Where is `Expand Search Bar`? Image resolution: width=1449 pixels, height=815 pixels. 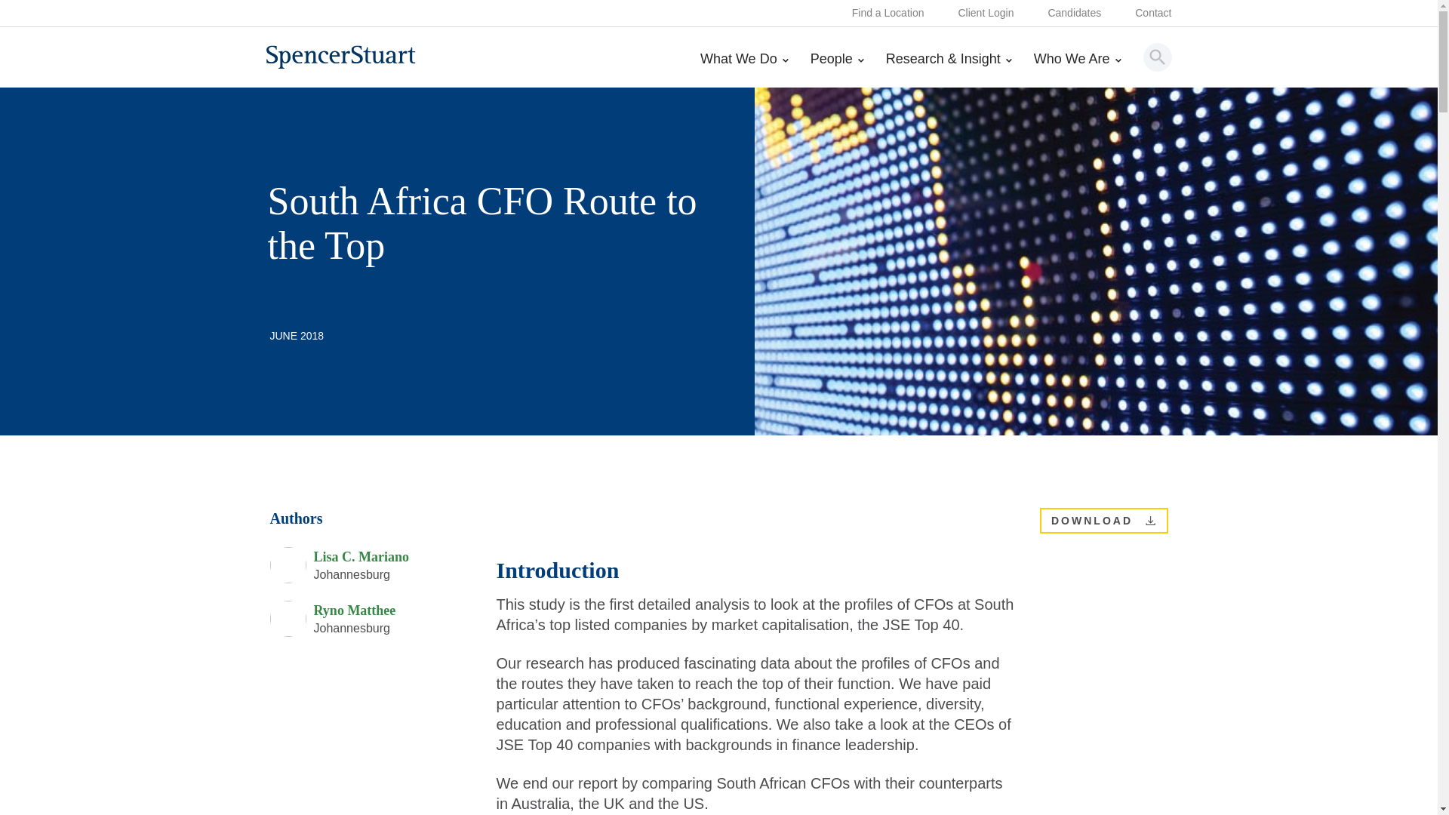
Expand Search Bar is located at coordinates (1158, 57).